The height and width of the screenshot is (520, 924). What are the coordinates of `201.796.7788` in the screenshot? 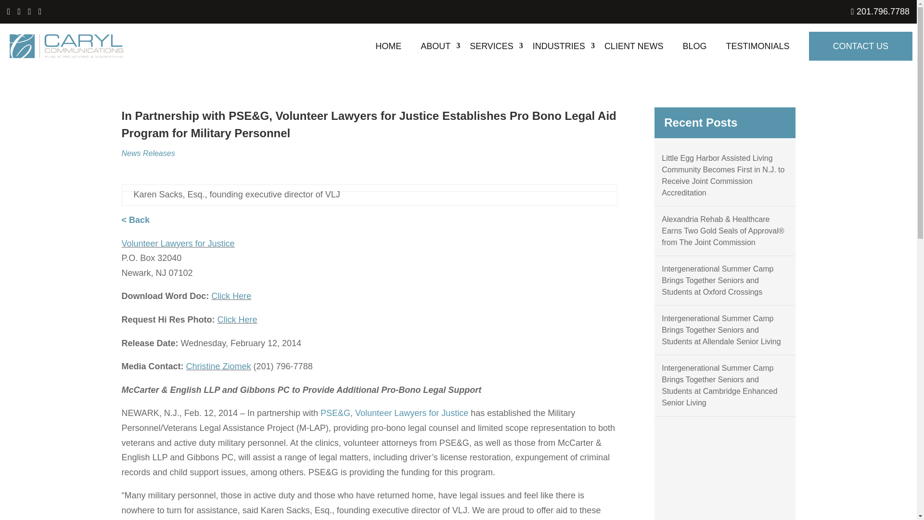 It's located at (880, 12).